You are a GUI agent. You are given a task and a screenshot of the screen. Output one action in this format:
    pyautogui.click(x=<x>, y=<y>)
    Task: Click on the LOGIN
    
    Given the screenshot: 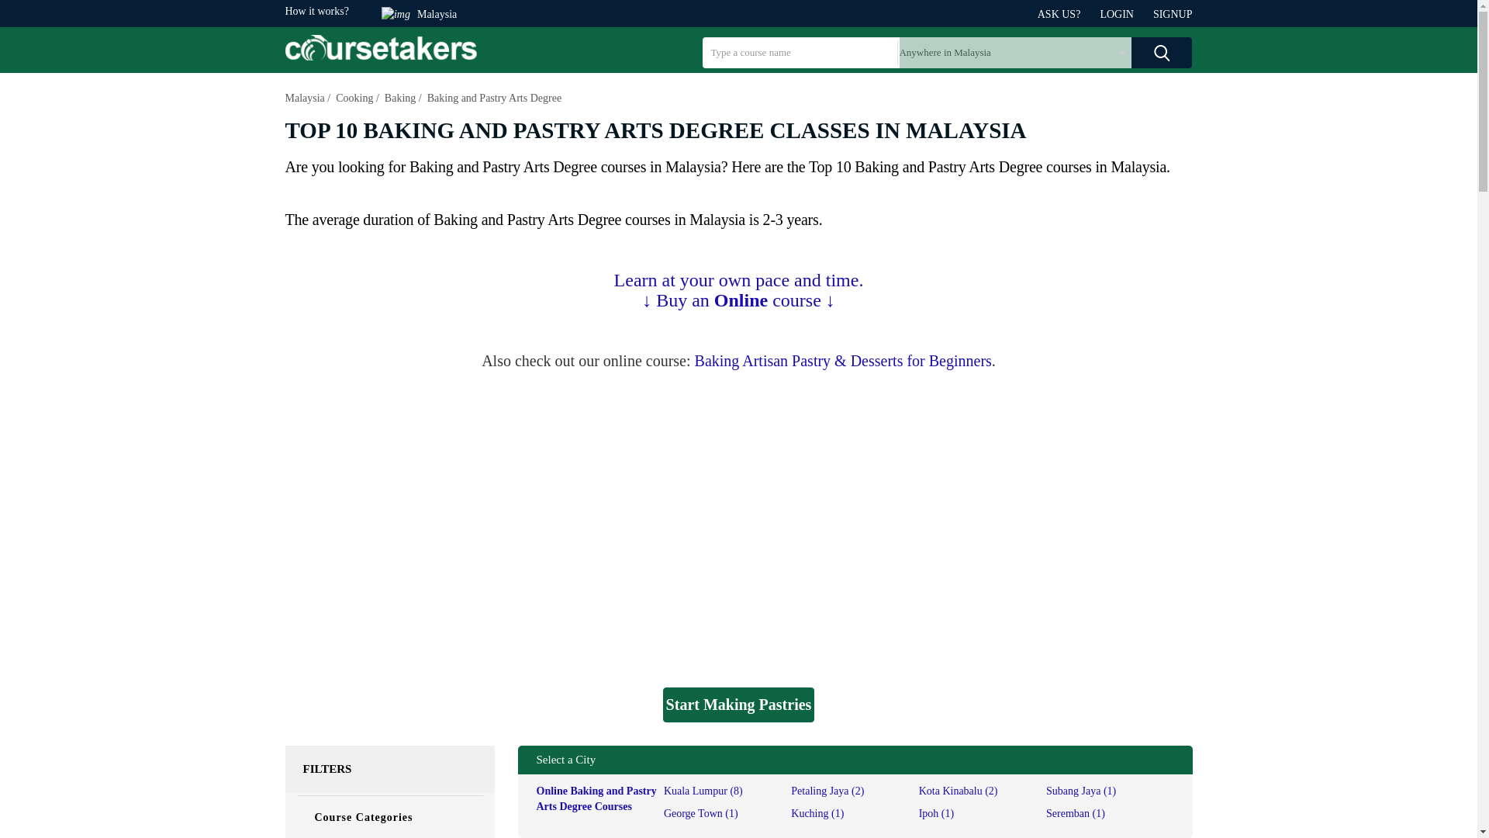 What is the action you would take?
    pyautogui.click(x=1126, y=14)
    